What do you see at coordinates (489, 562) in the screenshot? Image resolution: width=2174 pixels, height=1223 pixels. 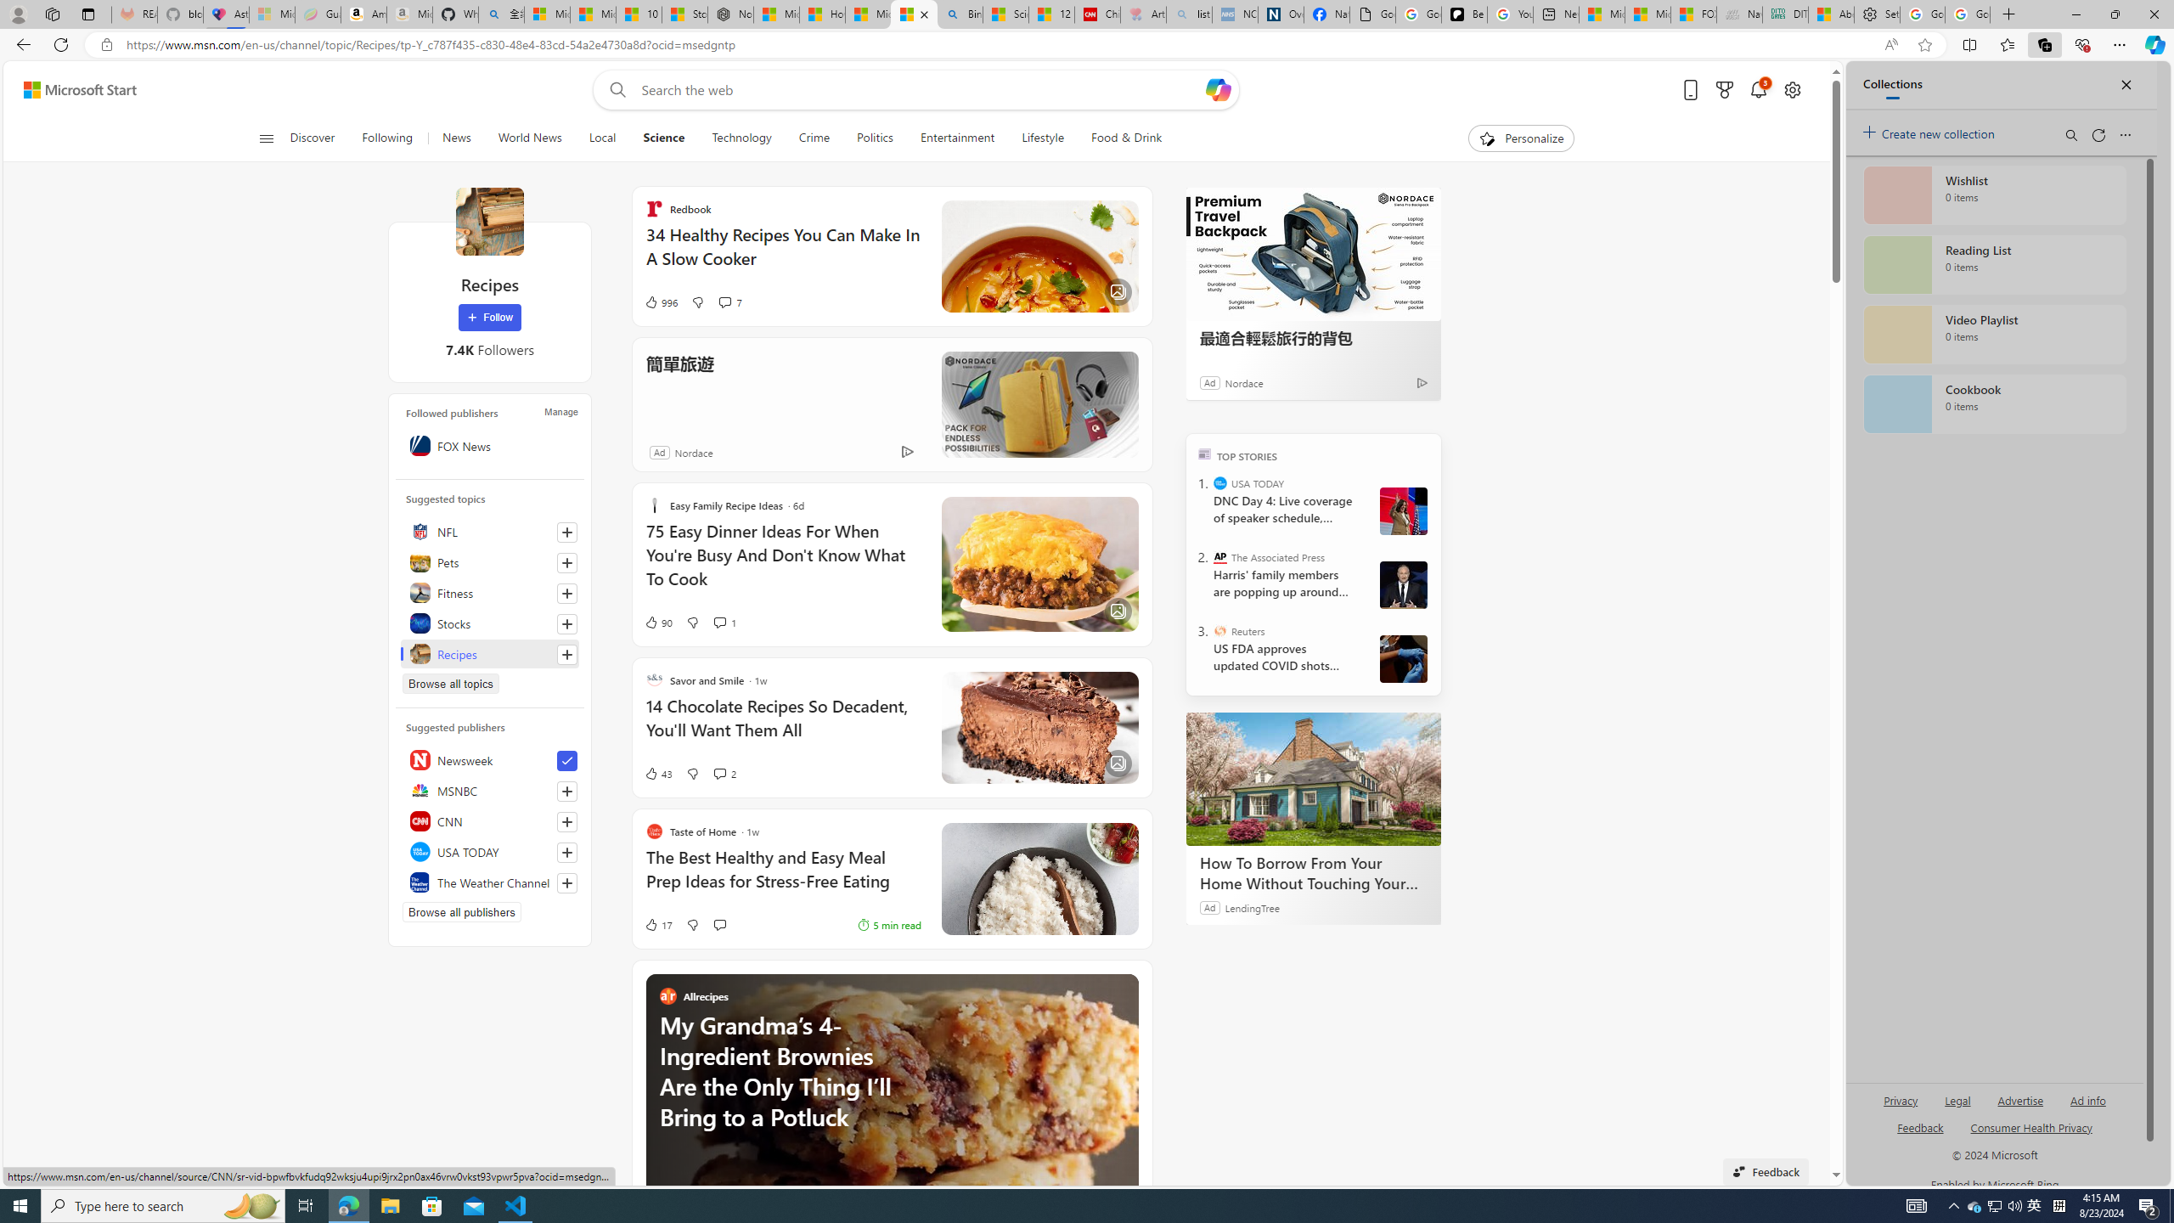 I see `Pets` at bounding box center [489, 562].